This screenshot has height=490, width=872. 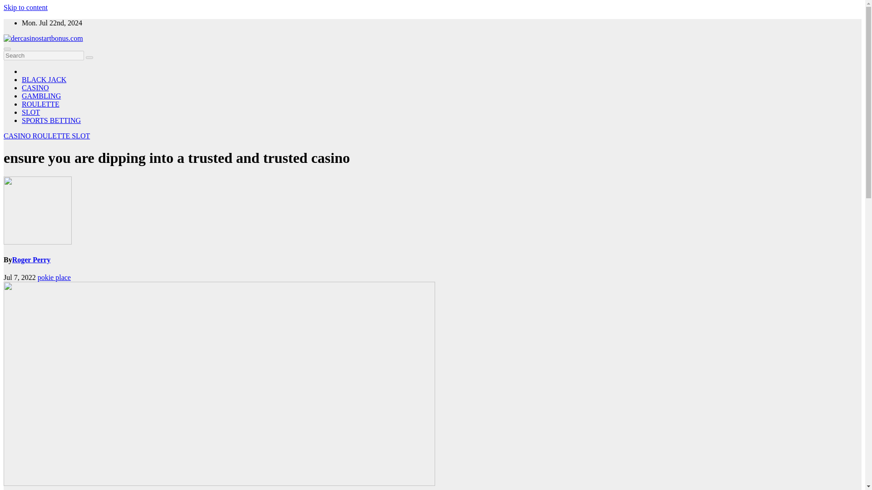 I want to click on SLOT, so click(x=80, y=135).